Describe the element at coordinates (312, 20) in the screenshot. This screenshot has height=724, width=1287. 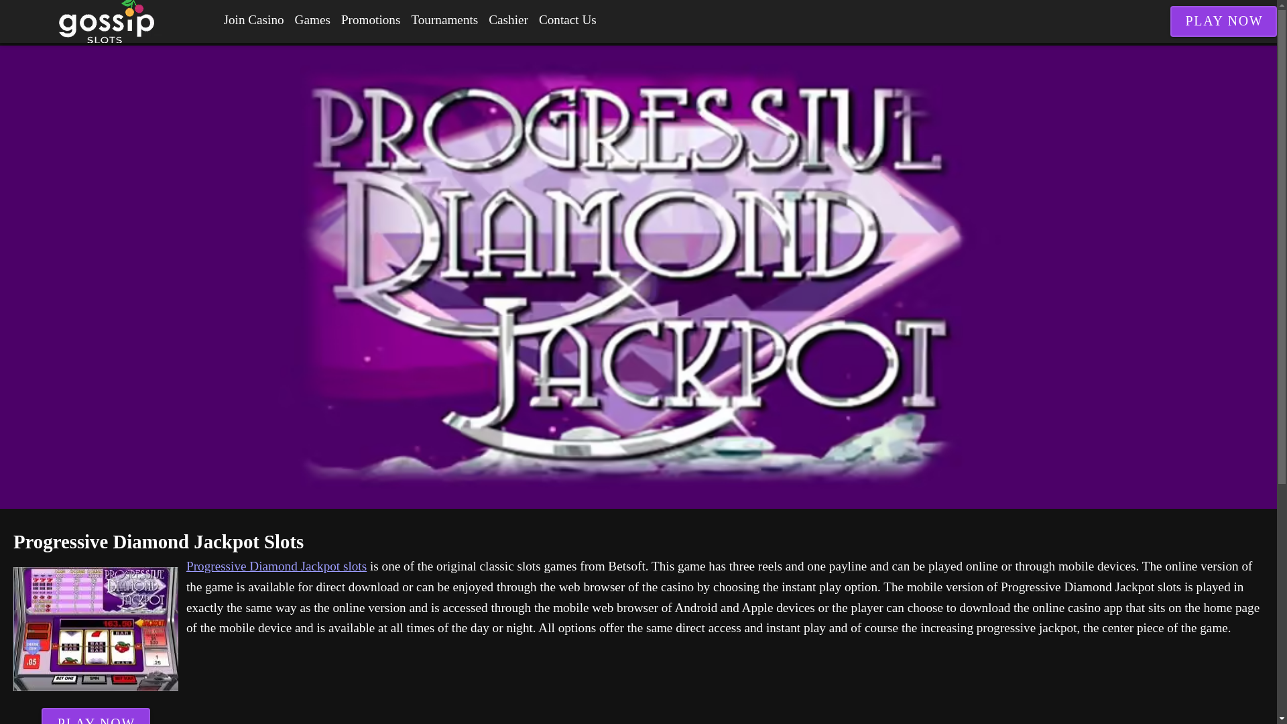
I see `Games` at that location.